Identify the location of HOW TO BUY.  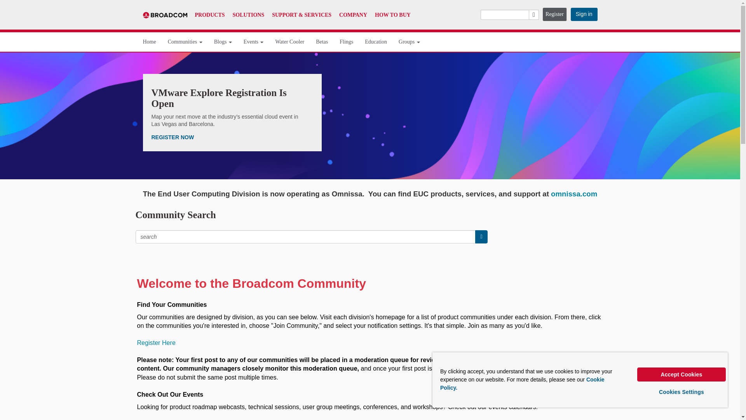
(393, 15).